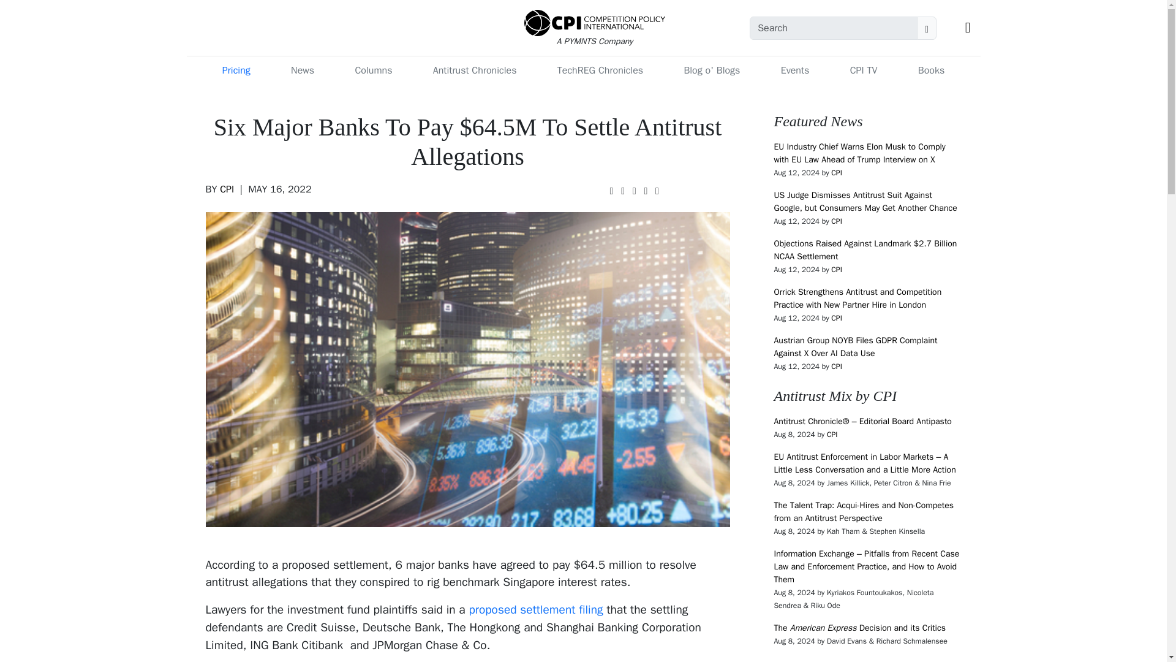  I want to click on CPI TV, so click(864, 70).